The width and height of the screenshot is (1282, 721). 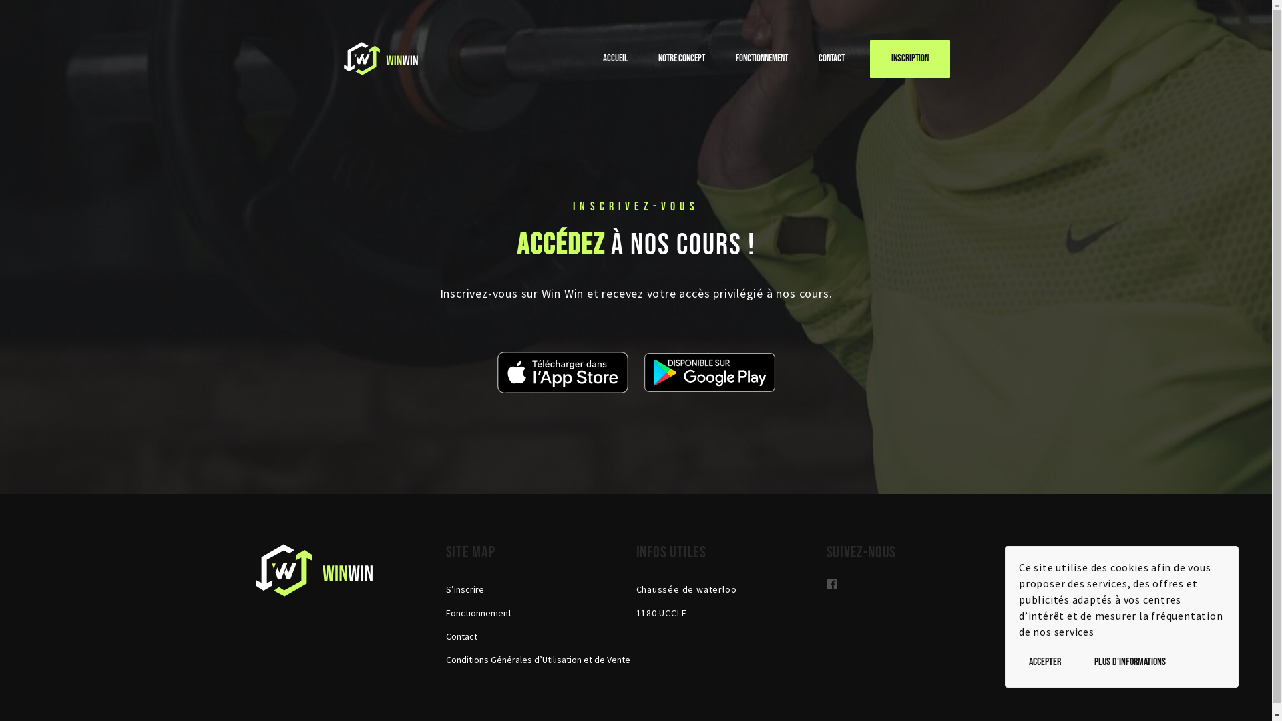 What do you see at coordinates (762, 59) in the screenshot?
I see `Fonctionnement` at bounding box center [762, 59].